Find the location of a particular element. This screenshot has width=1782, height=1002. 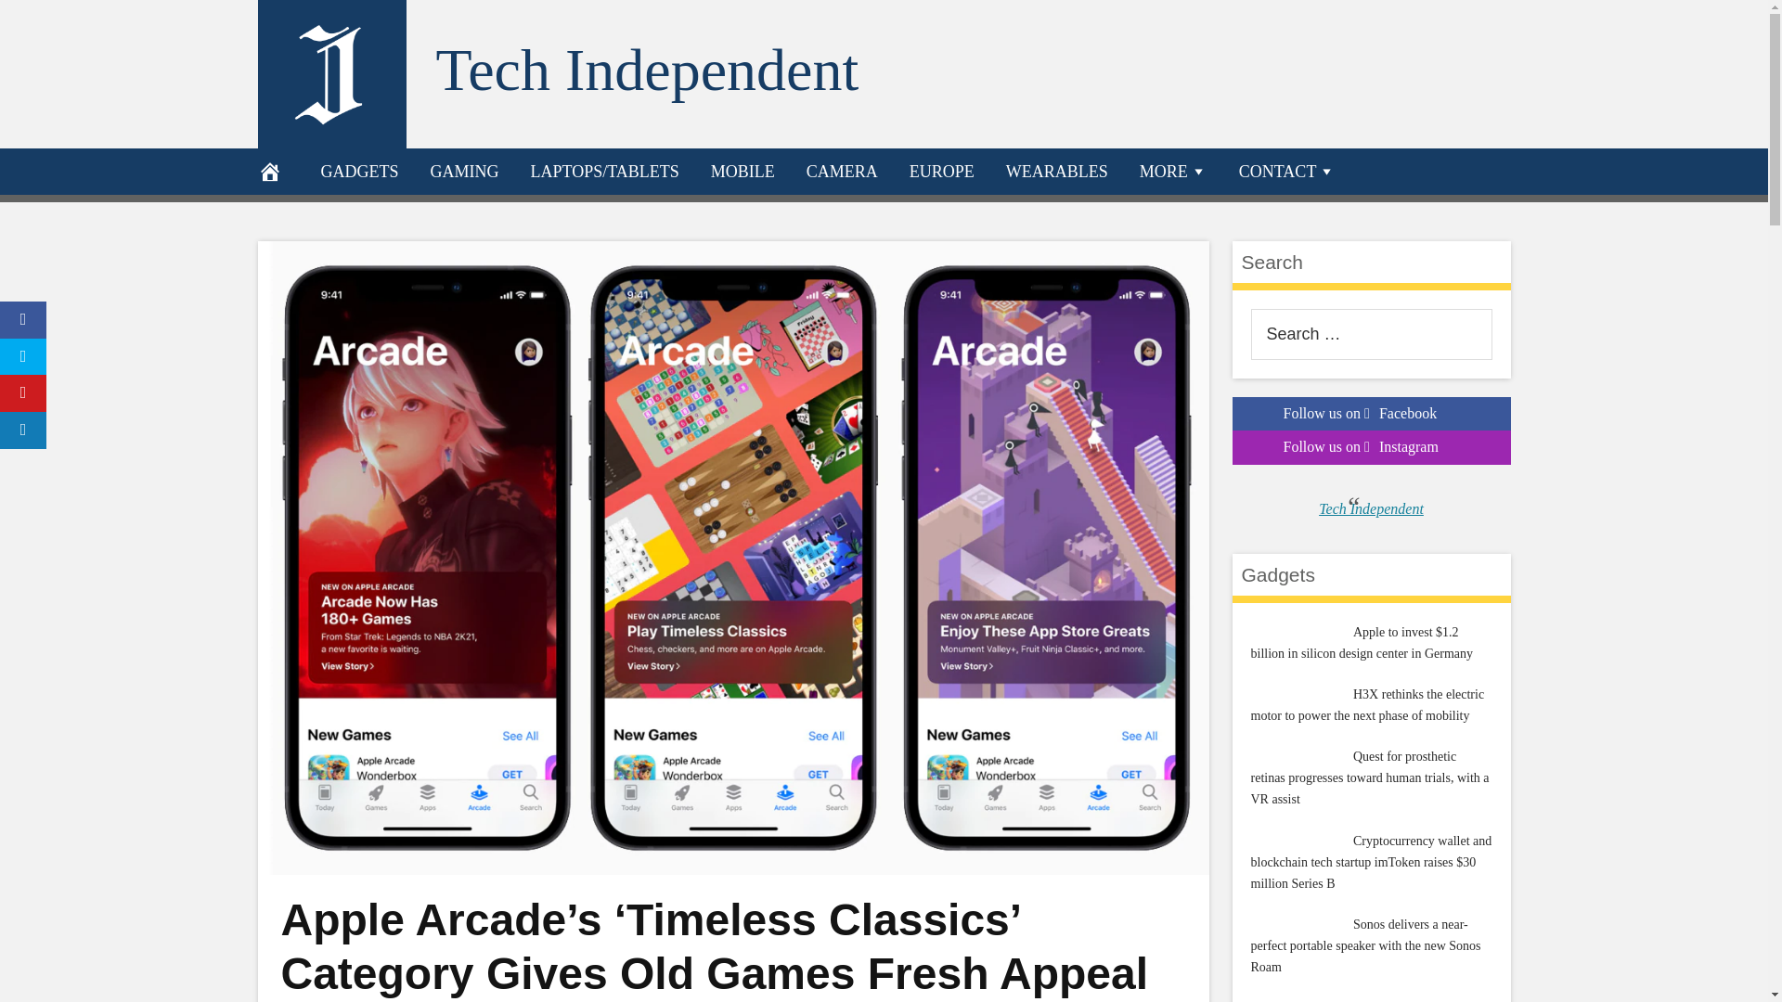

GAMING is located at coordinates (464, 171).